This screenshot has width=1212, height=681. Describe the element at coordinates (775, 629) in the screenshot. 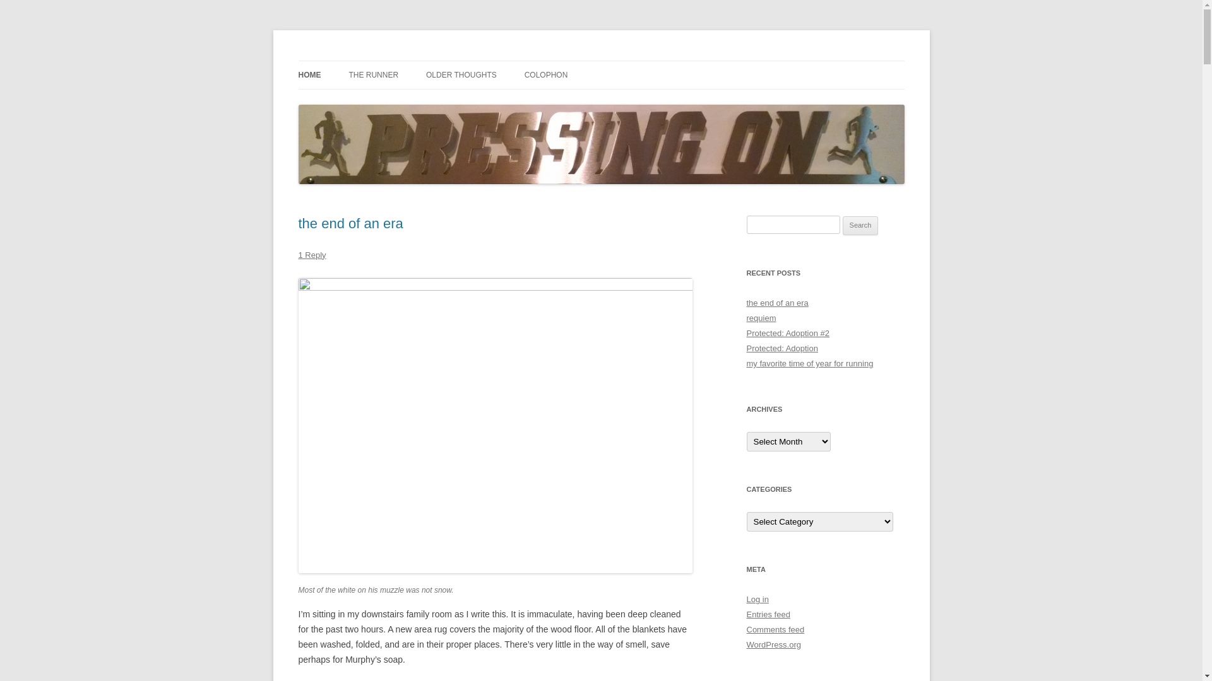

I see `Comments feed` at that location.